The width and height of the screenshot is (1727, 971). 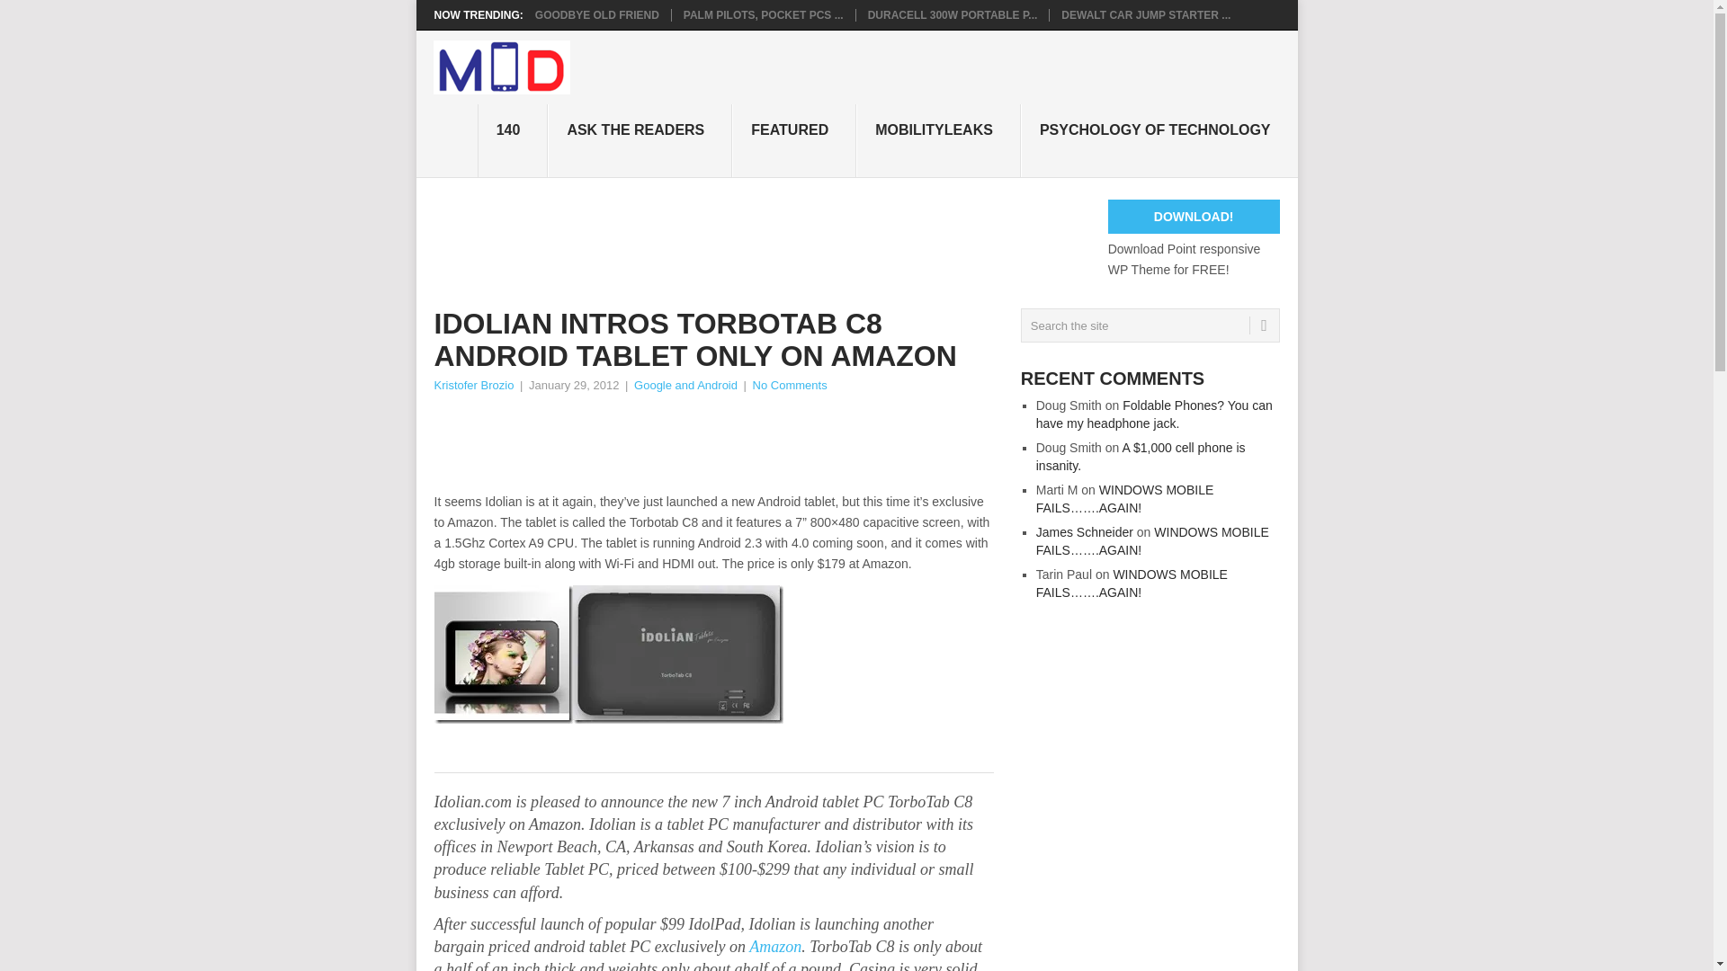 What do you see at coordinates (513, 140) in the screenshot?
I see `140` at bounding box center [513, 140].